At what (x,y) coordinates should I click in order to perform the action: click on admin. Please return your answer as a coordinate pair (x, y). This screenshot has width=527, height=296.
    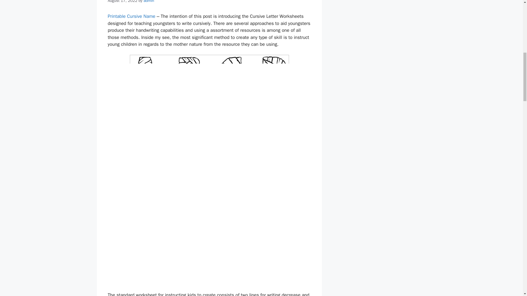
    Looking at the image, I should click on (149, 1).